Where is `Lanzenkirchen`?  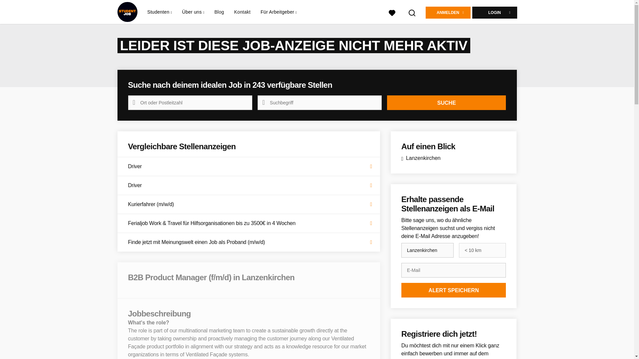 Lanzenkirchen is located at coordinates (427, 250).